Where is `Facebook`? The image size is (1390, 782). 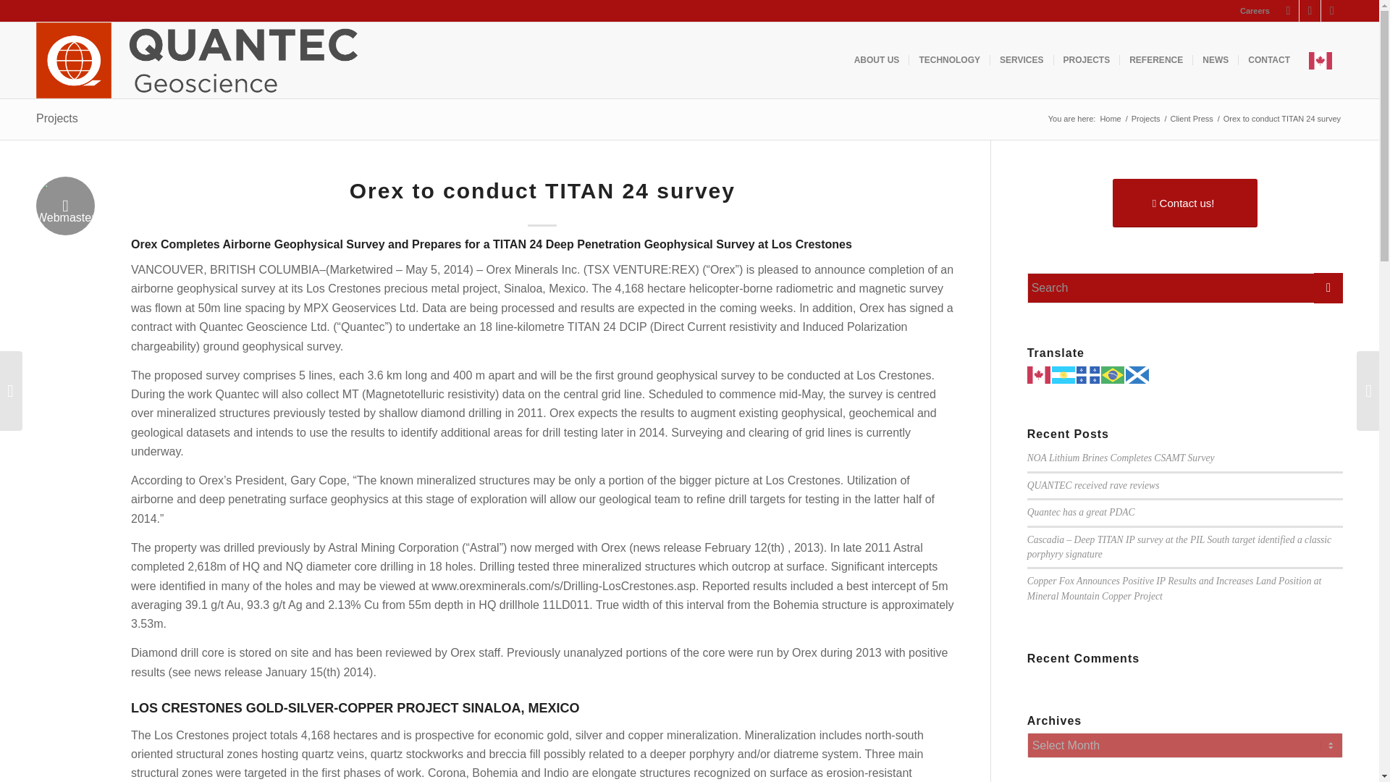 Facebook is located at coordinates (1310, 11).